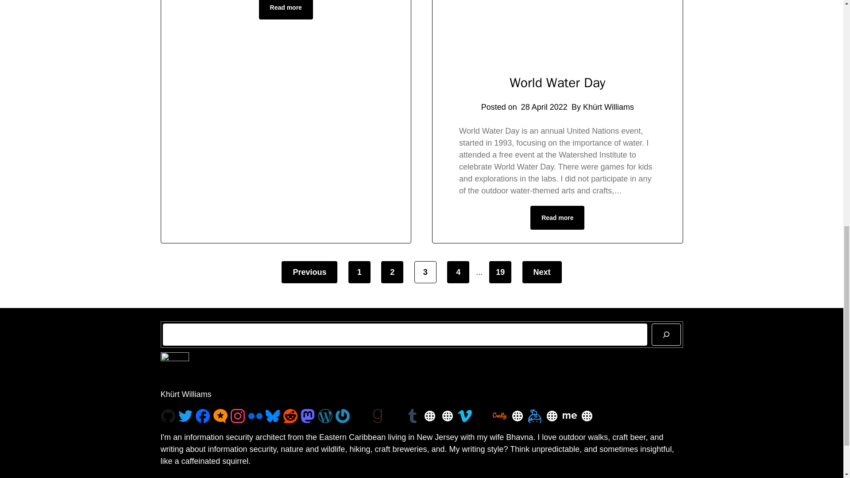  I want to click on Reddit, so click(290, 416).